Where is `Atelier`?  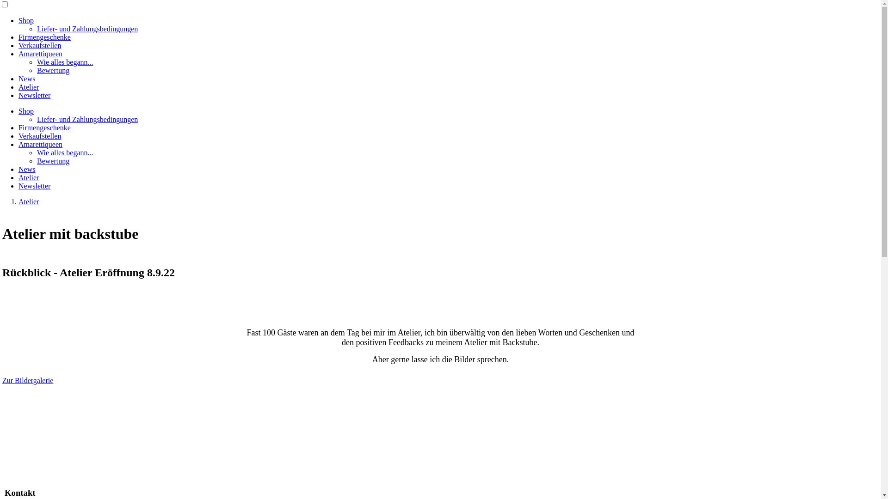
Atelier is located at coordinates (29, 201).